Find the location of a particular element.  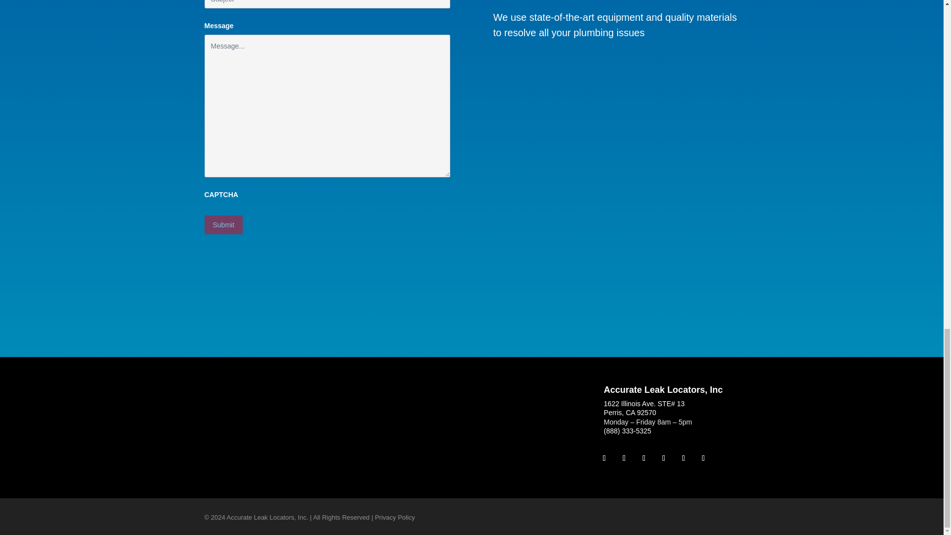

Follow on X is located at coordinates (703, 458).